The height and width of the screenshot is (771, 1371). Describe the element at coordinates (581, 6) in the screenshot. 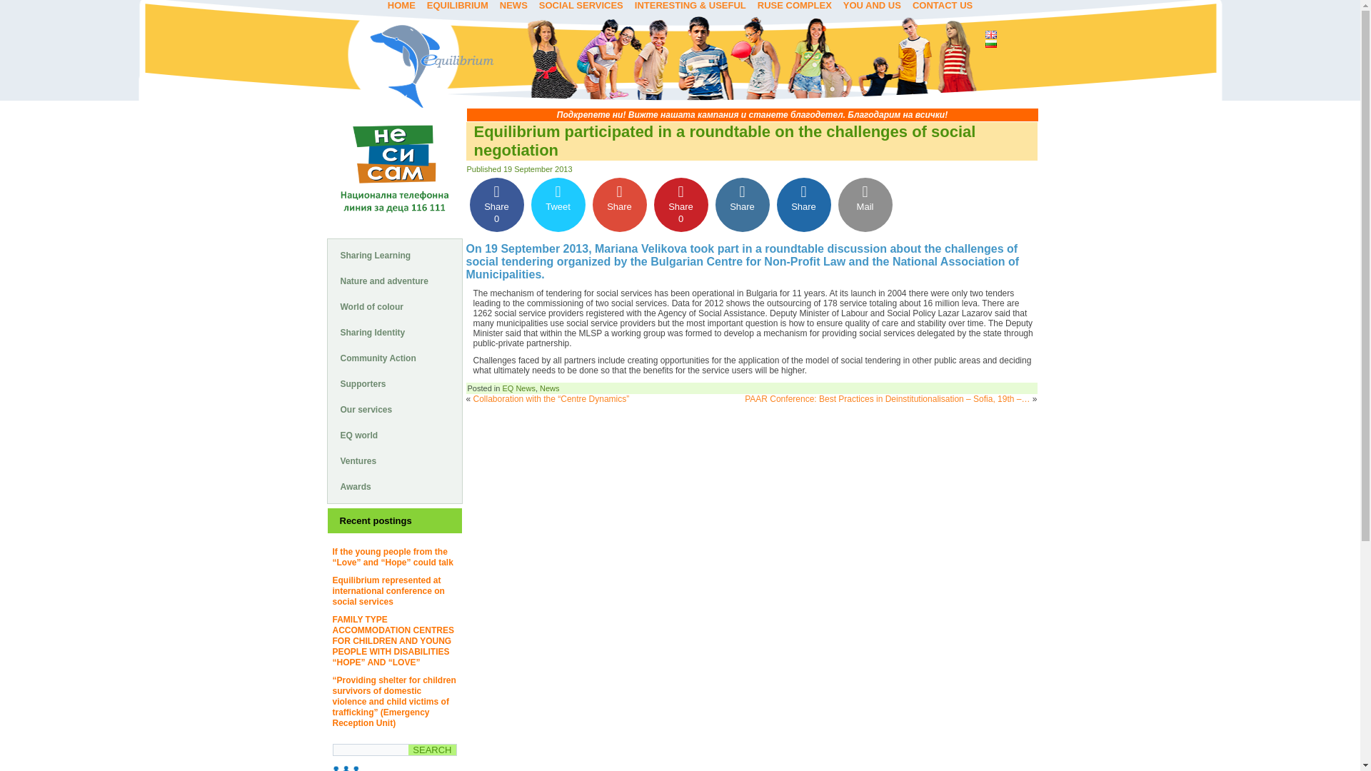

I see `SOCIAL SERVICES` at that location.